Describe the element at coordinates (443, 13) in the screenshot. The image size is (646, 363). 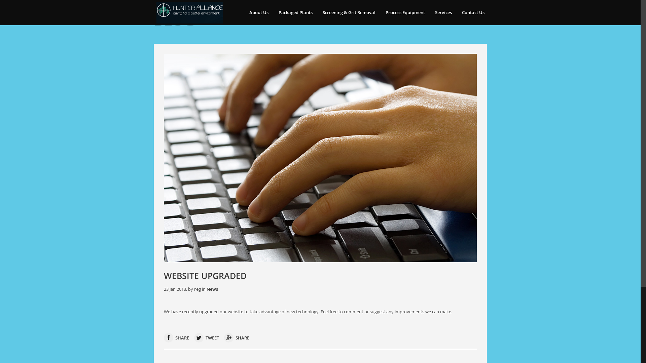
I see `Services` at that location.